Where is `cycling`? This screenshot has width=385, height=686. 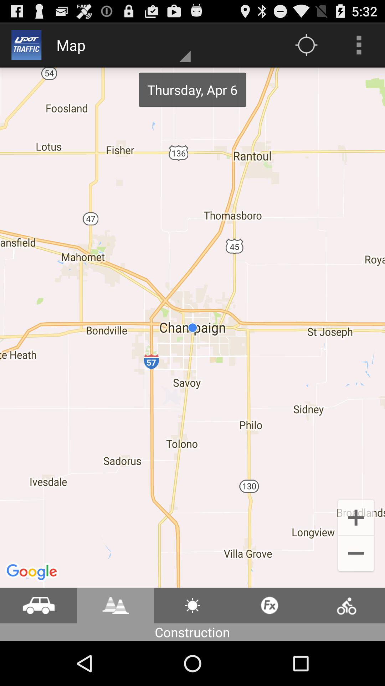 cycling is located at coordinates (346, 605).